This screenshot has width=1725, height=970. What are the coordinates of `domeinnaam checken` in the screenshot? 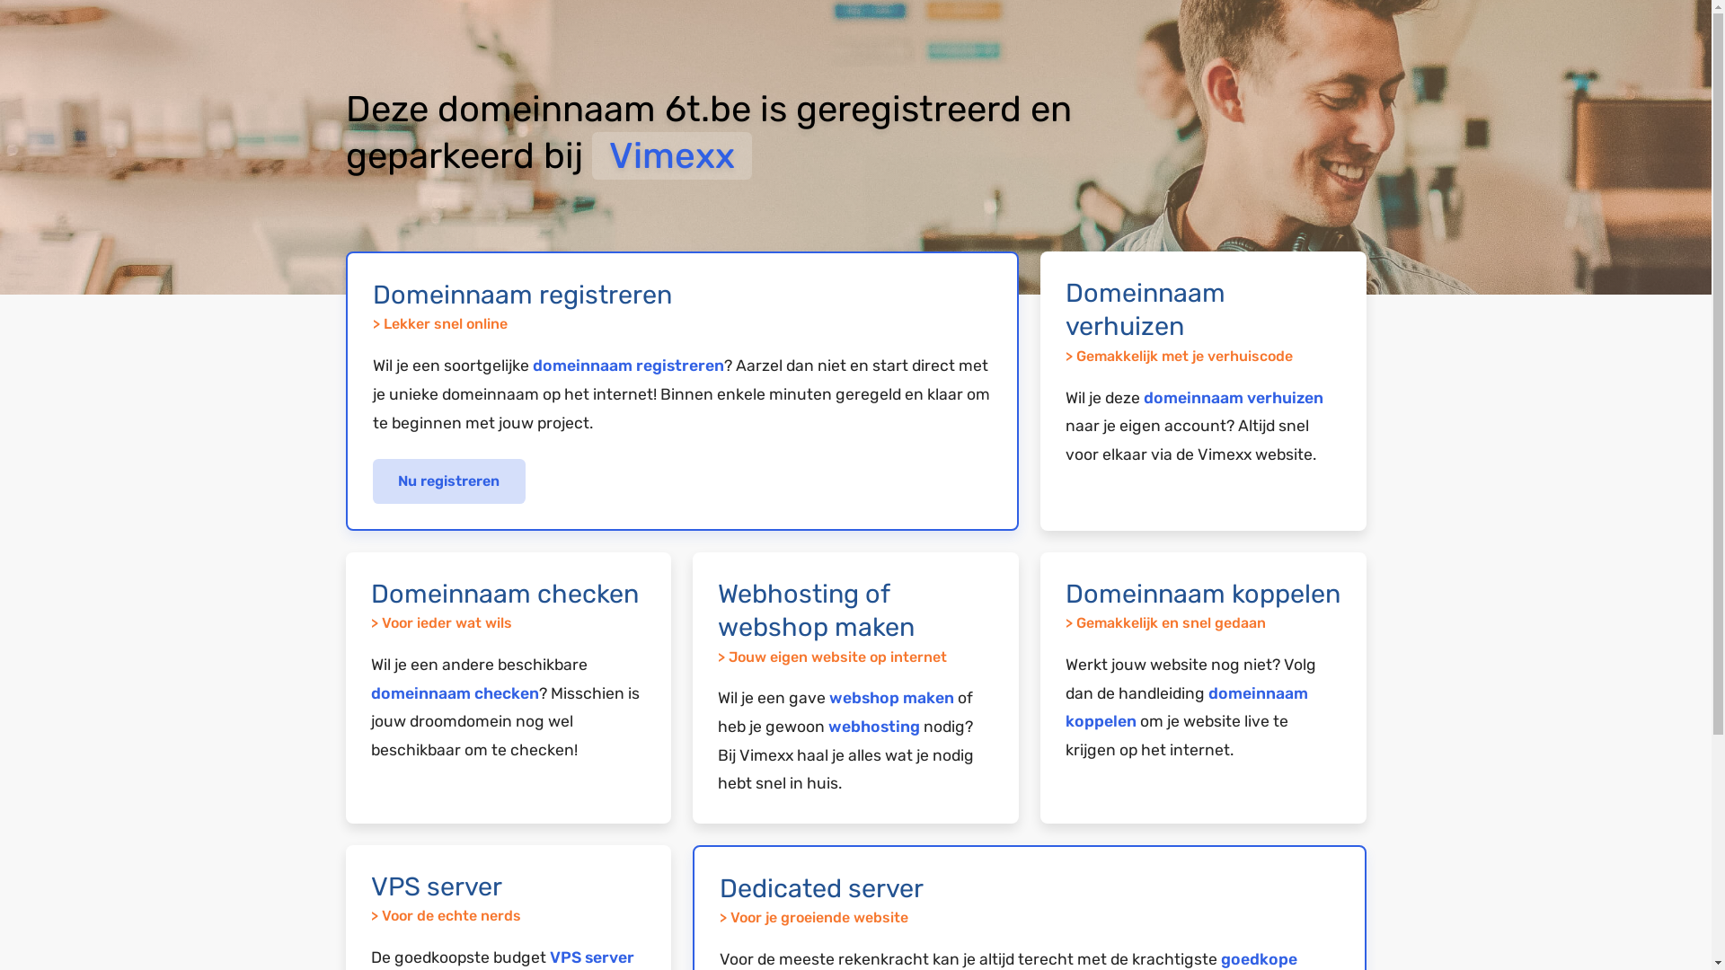 It's located at (455, 693).